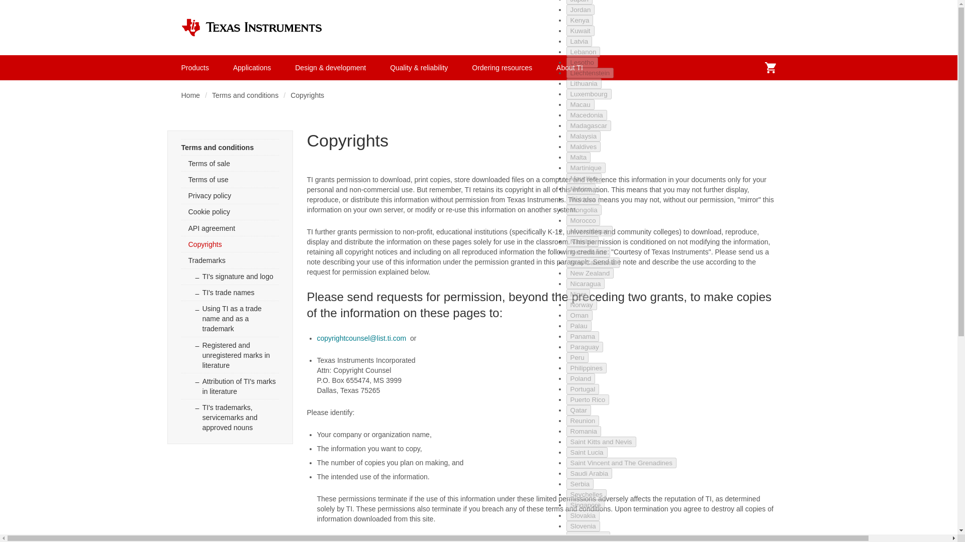  What do you see at coordinates (770, 67) in the screenshot?
I see `My cart` at bounding box center [770, 67].